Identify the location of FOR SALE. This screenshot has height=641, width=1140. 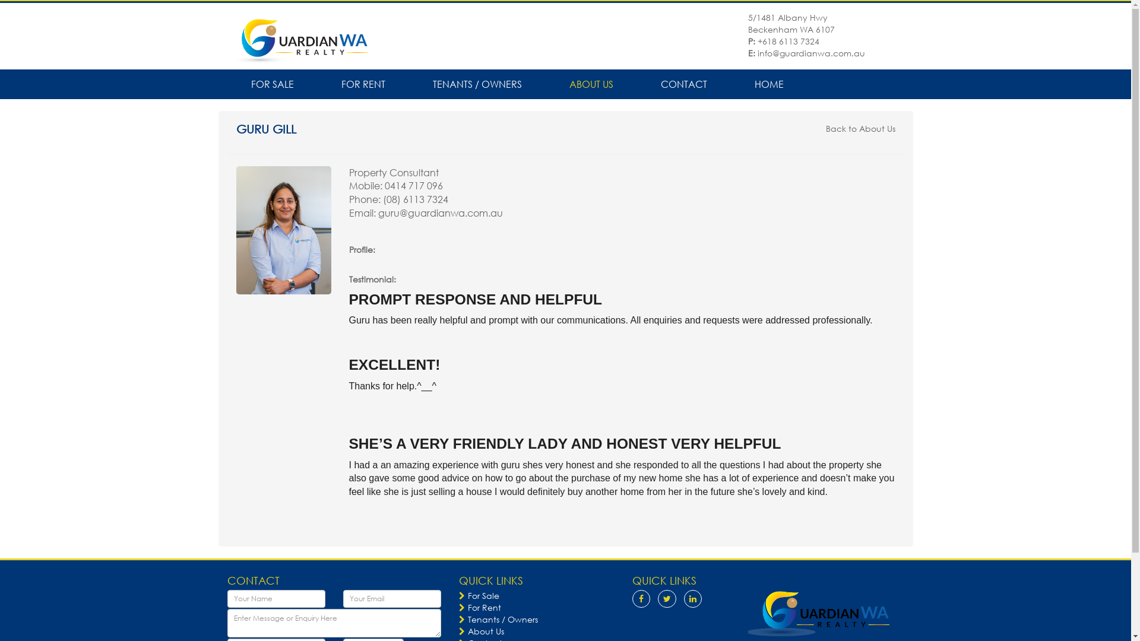
(272, 84).